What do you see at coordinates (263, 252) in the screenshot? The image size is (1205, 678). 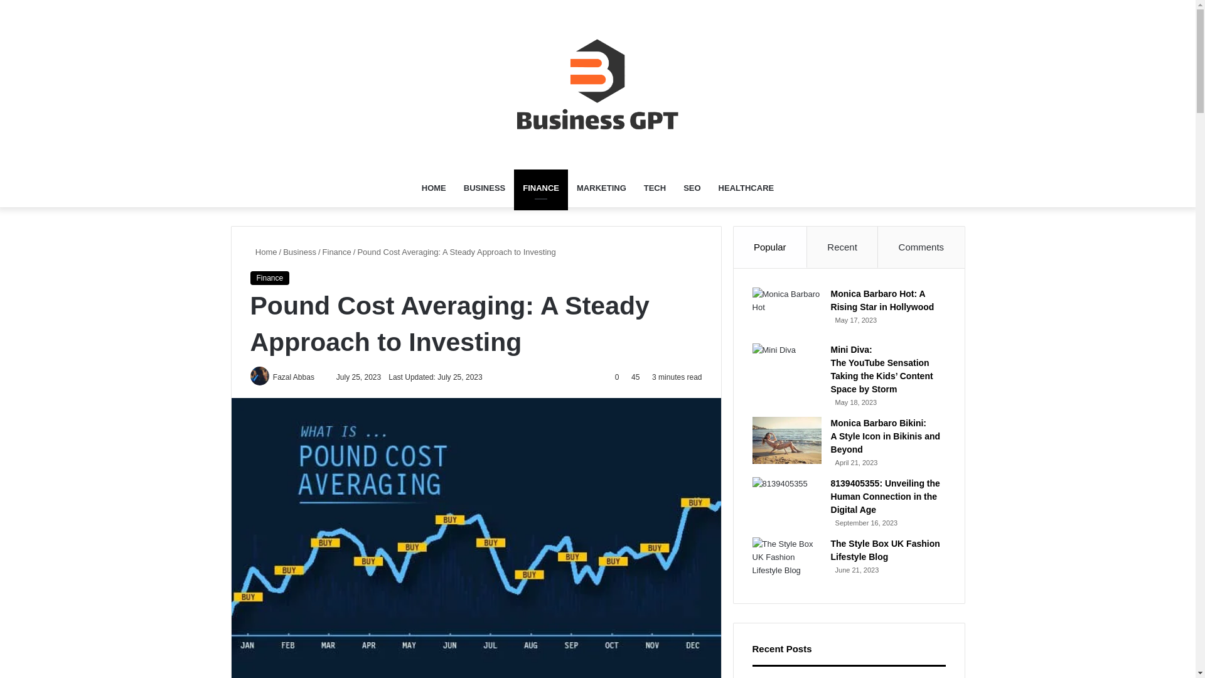 I see `Home` at bounding box center [263, 252].